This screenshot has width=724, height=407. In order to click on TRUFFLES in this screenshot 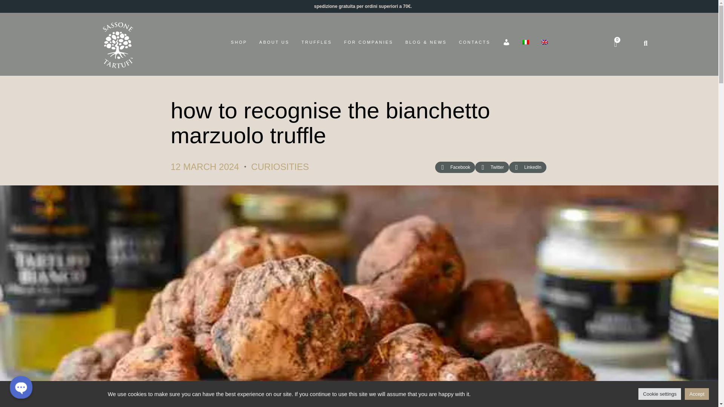, I will do `click(317, 42)`.